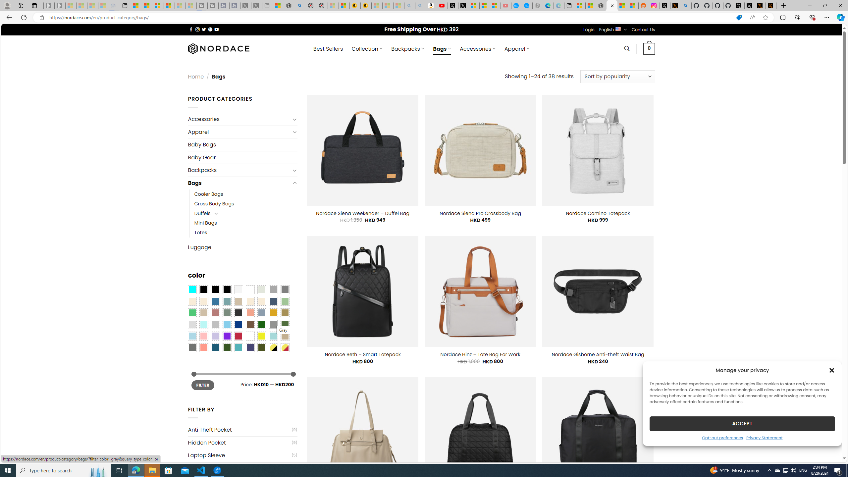 Image resolution: width=848 pixels, height=477 pixels. Describe the element at coordinates (203, 290) in the screenshot. I see `All Black` at that location.